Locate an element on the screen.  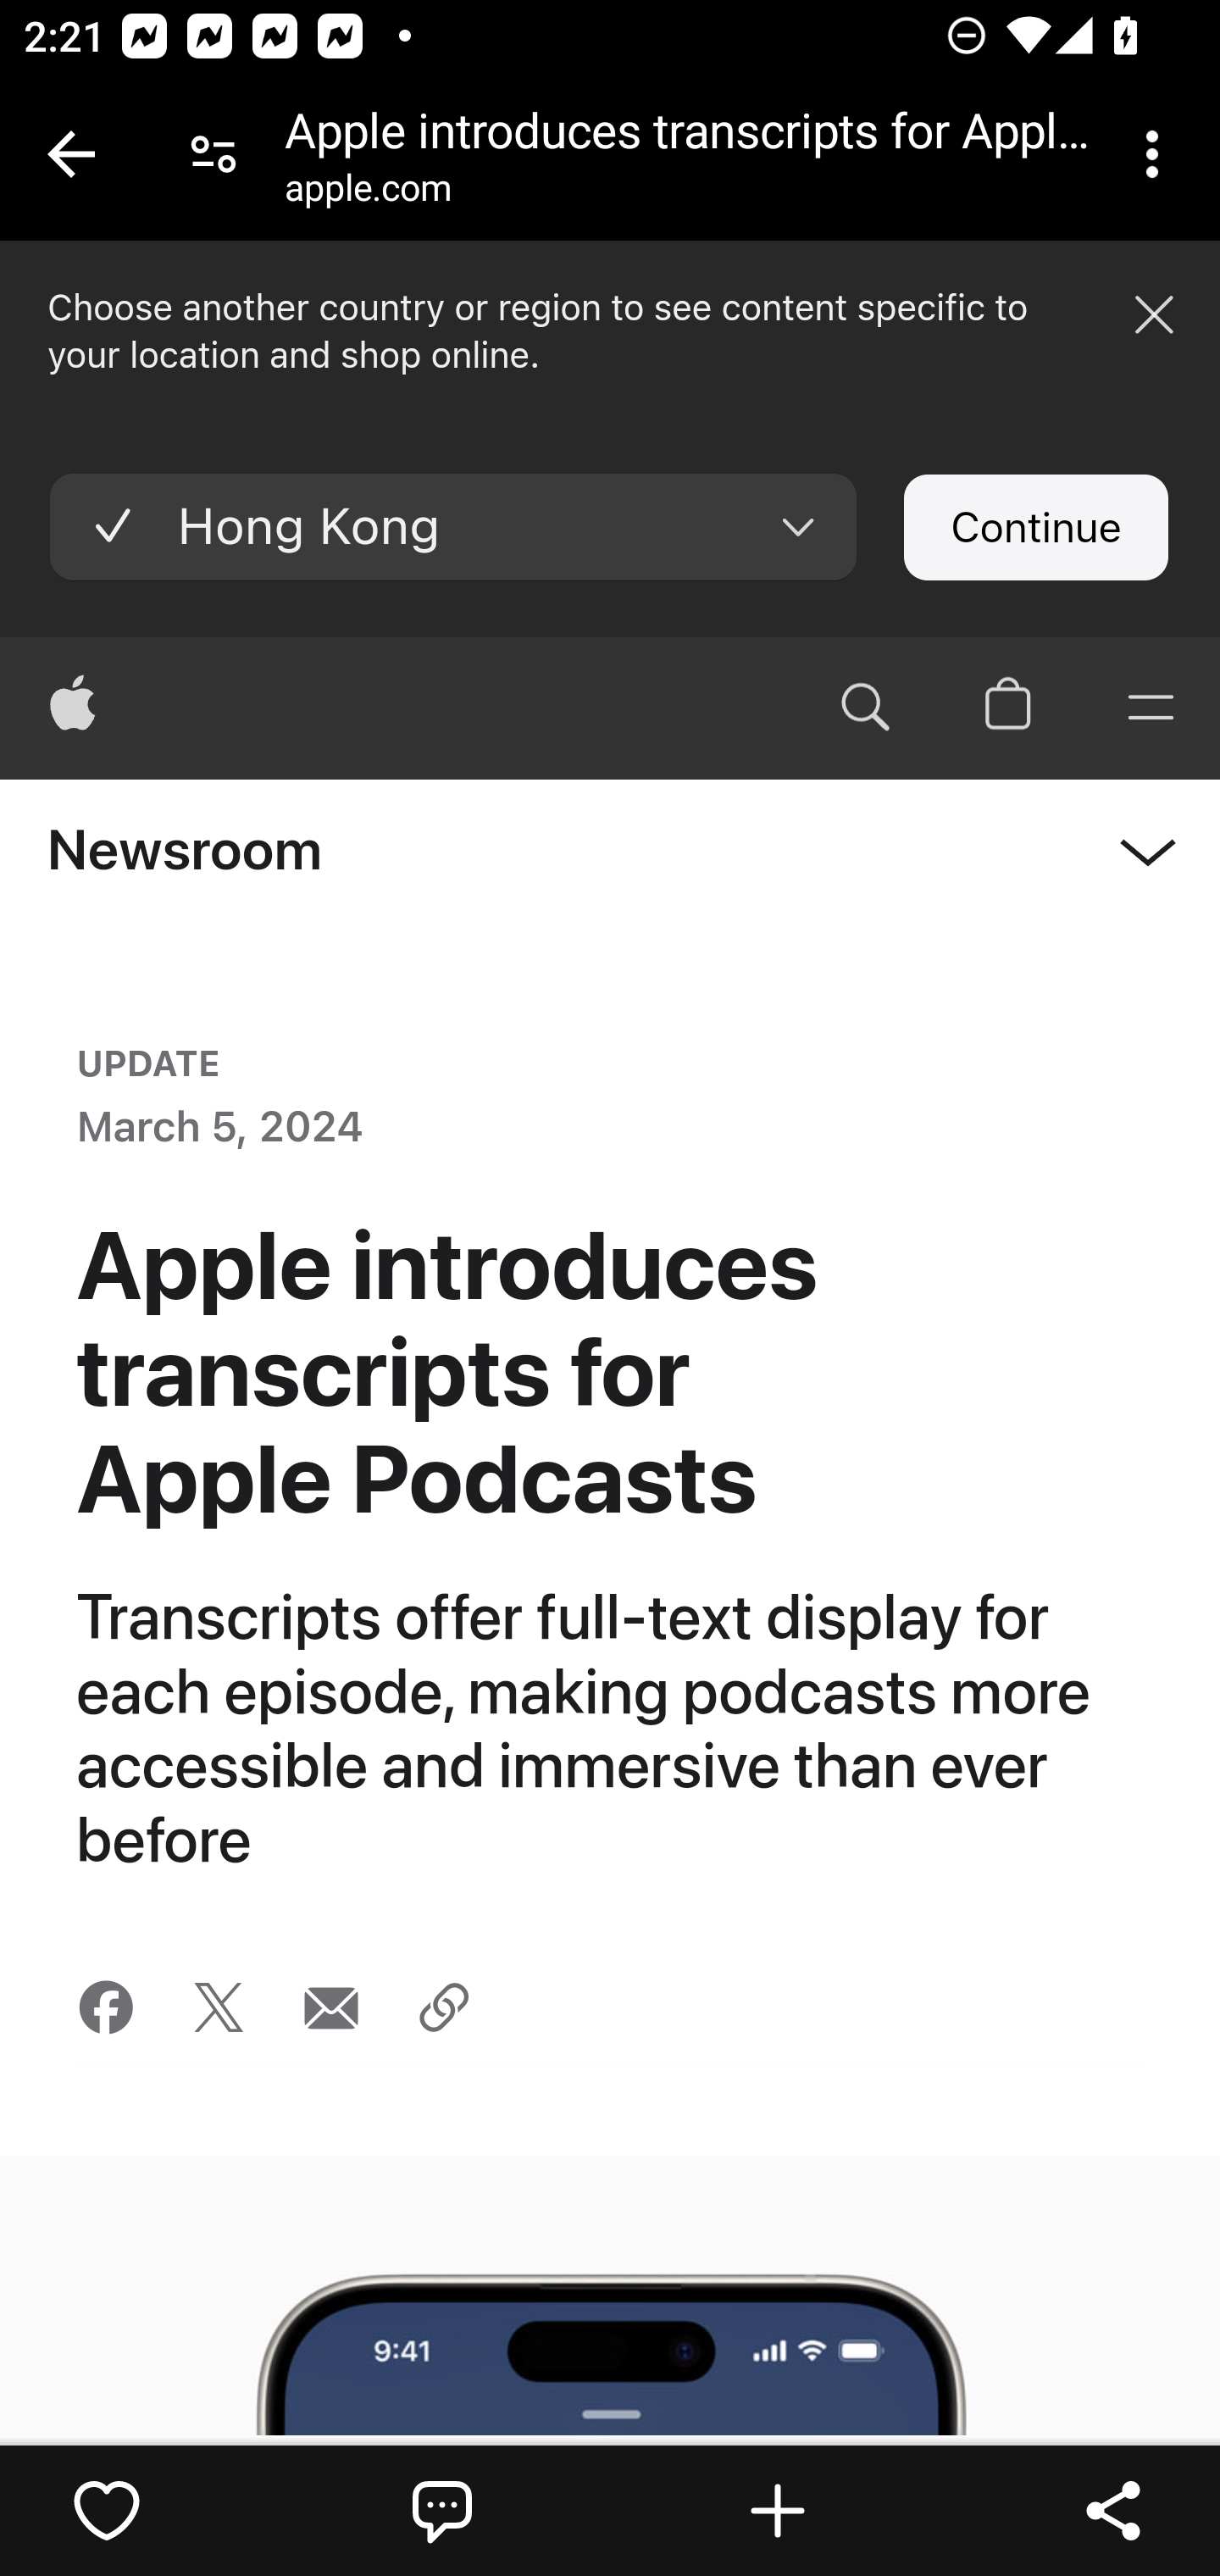
Share this article via X (opens a new window) is located at coordinates (219, 2007).